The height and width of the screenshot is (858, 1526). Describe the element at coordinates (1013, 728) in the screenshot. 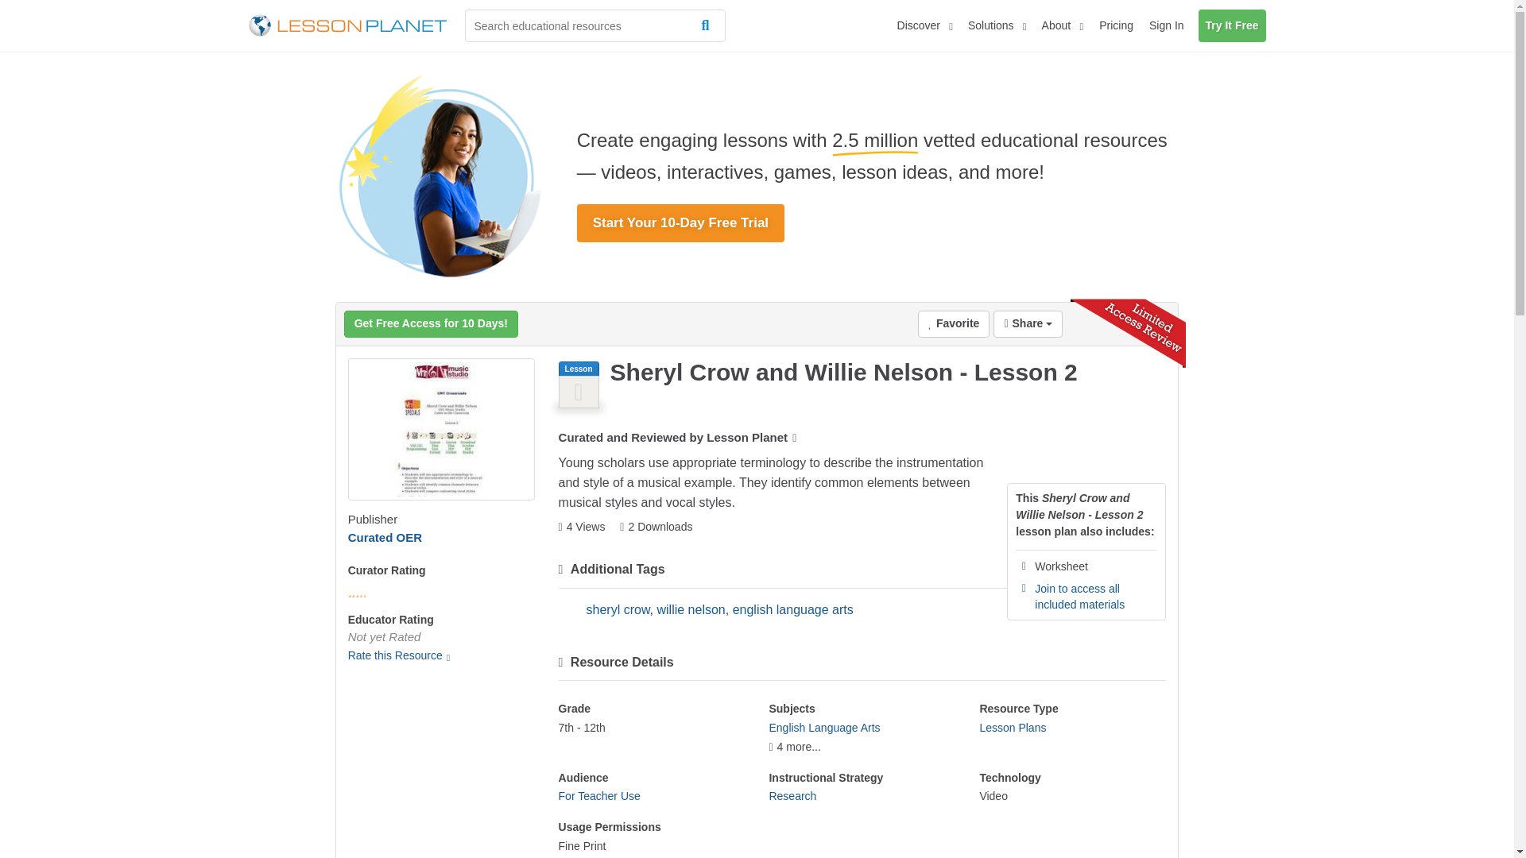

I see `Lesson Plans` at that location.